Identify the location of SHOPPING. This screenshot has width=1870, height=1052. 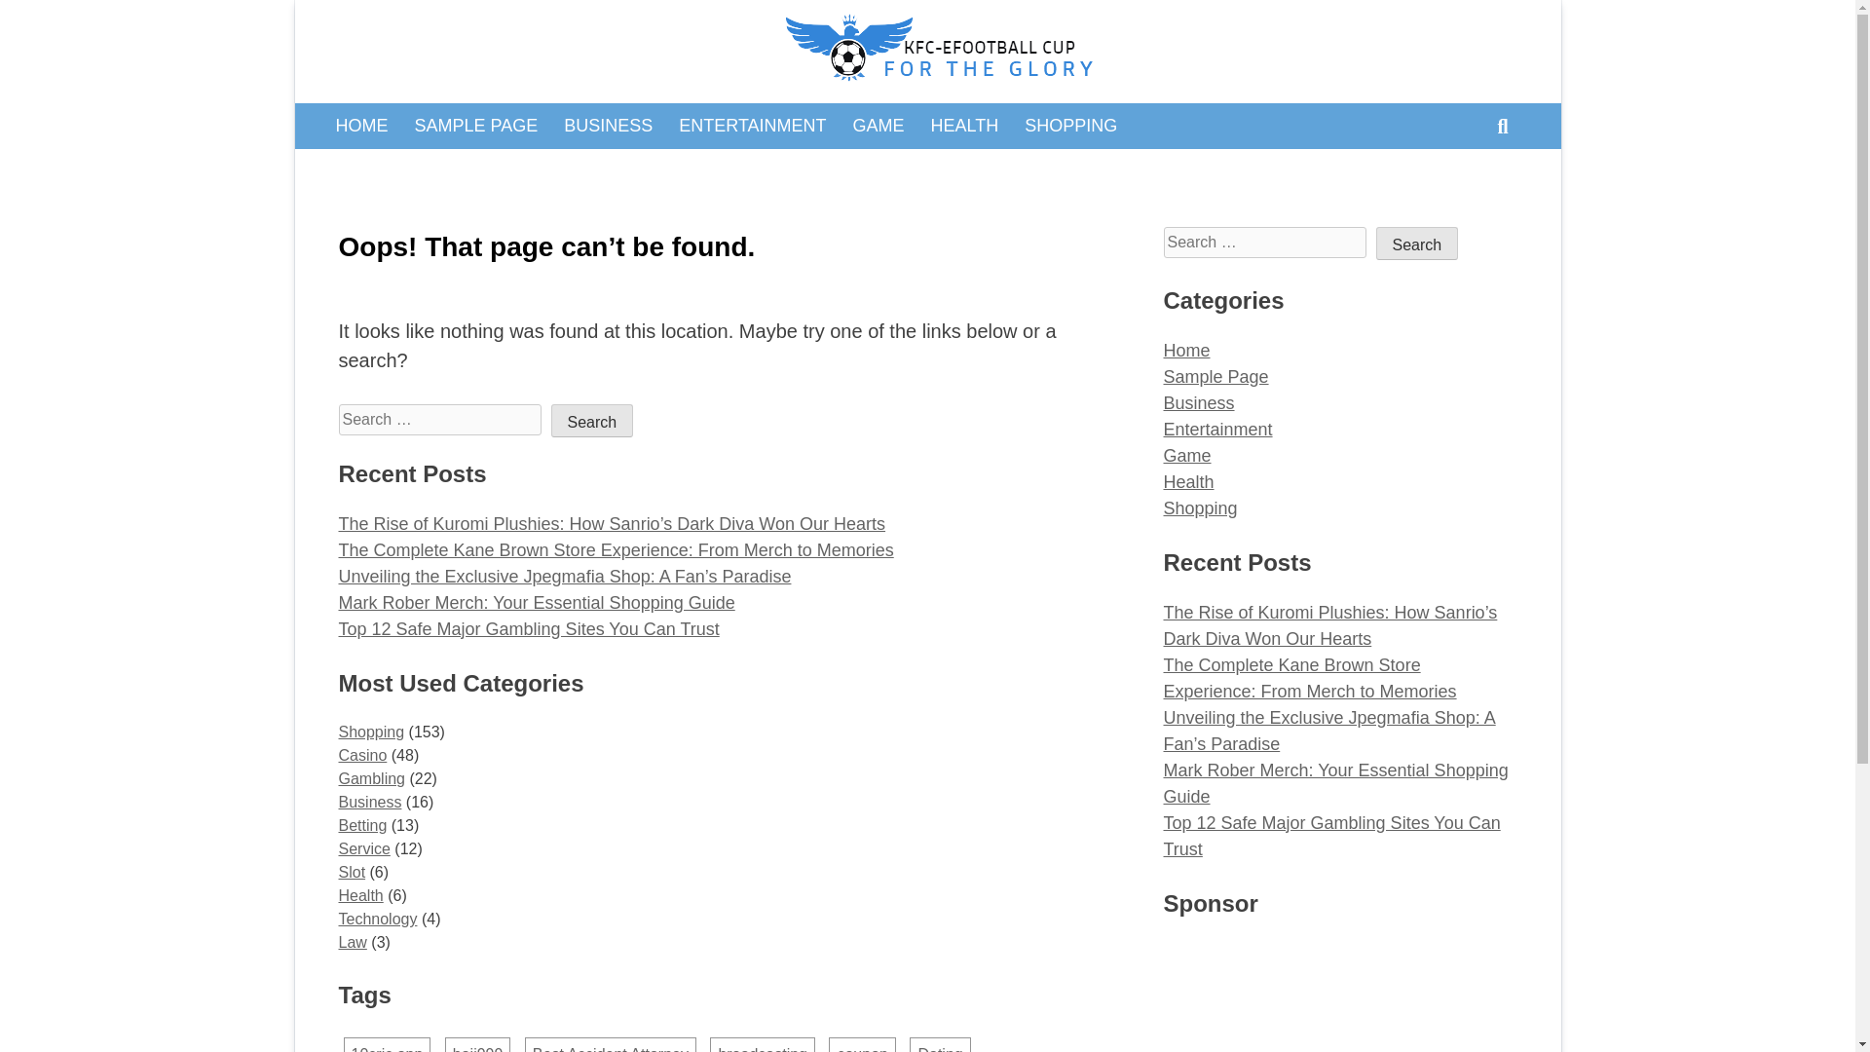
(1070, 125).